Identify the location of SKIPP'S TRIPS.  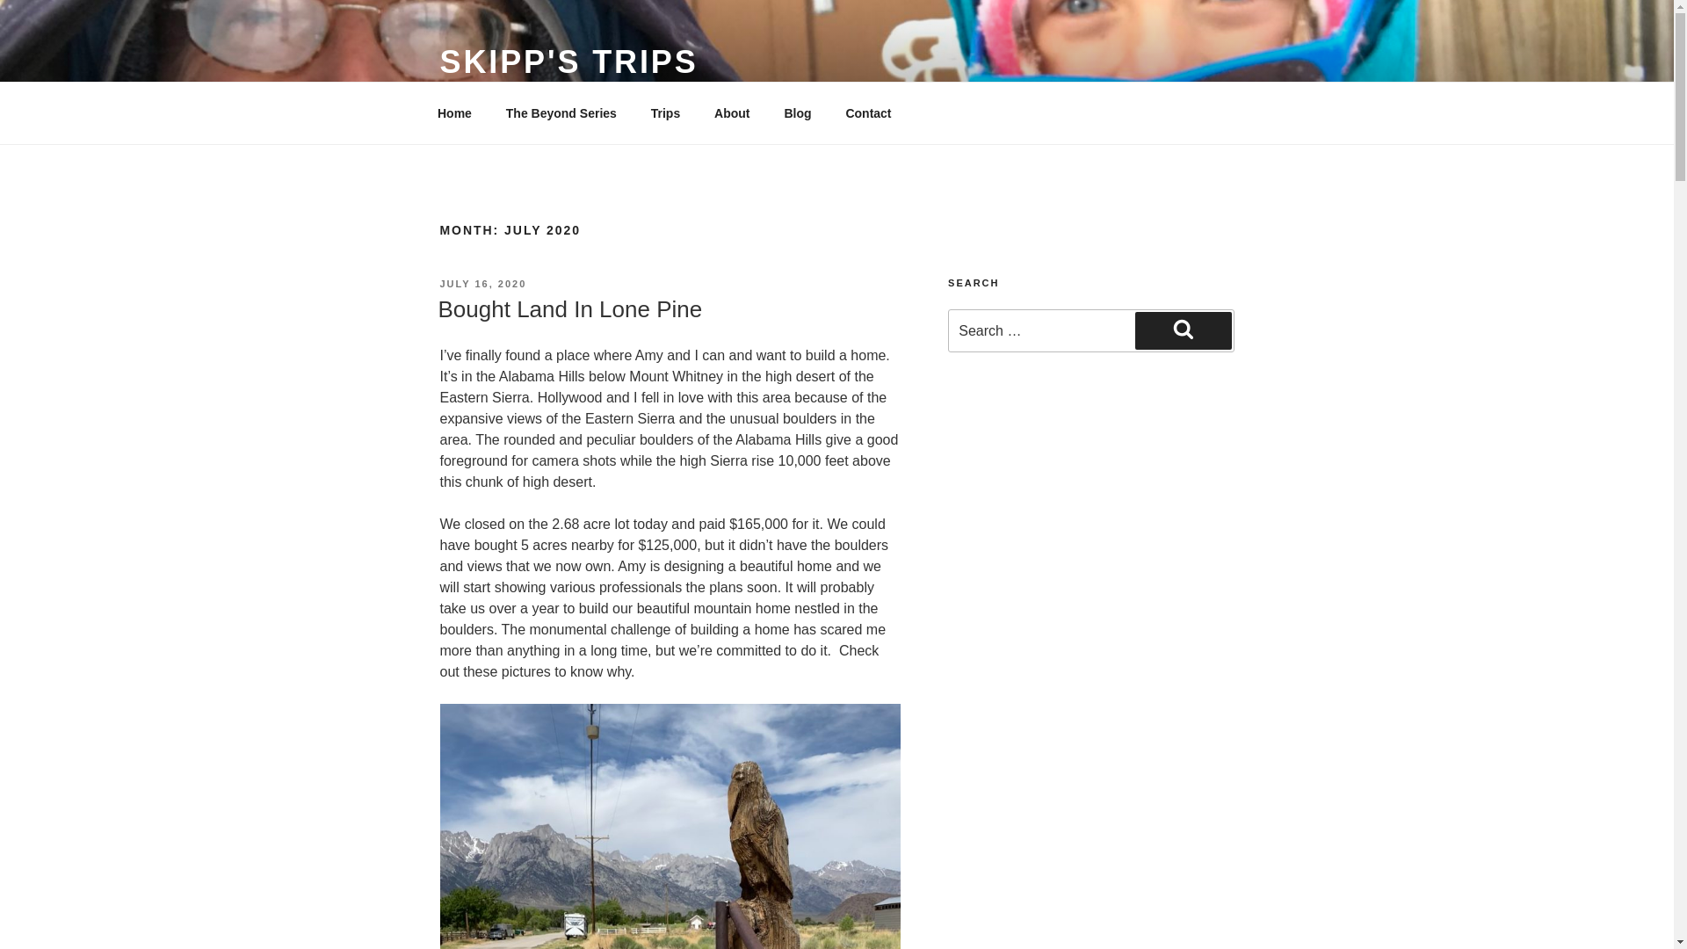
(568, 62).